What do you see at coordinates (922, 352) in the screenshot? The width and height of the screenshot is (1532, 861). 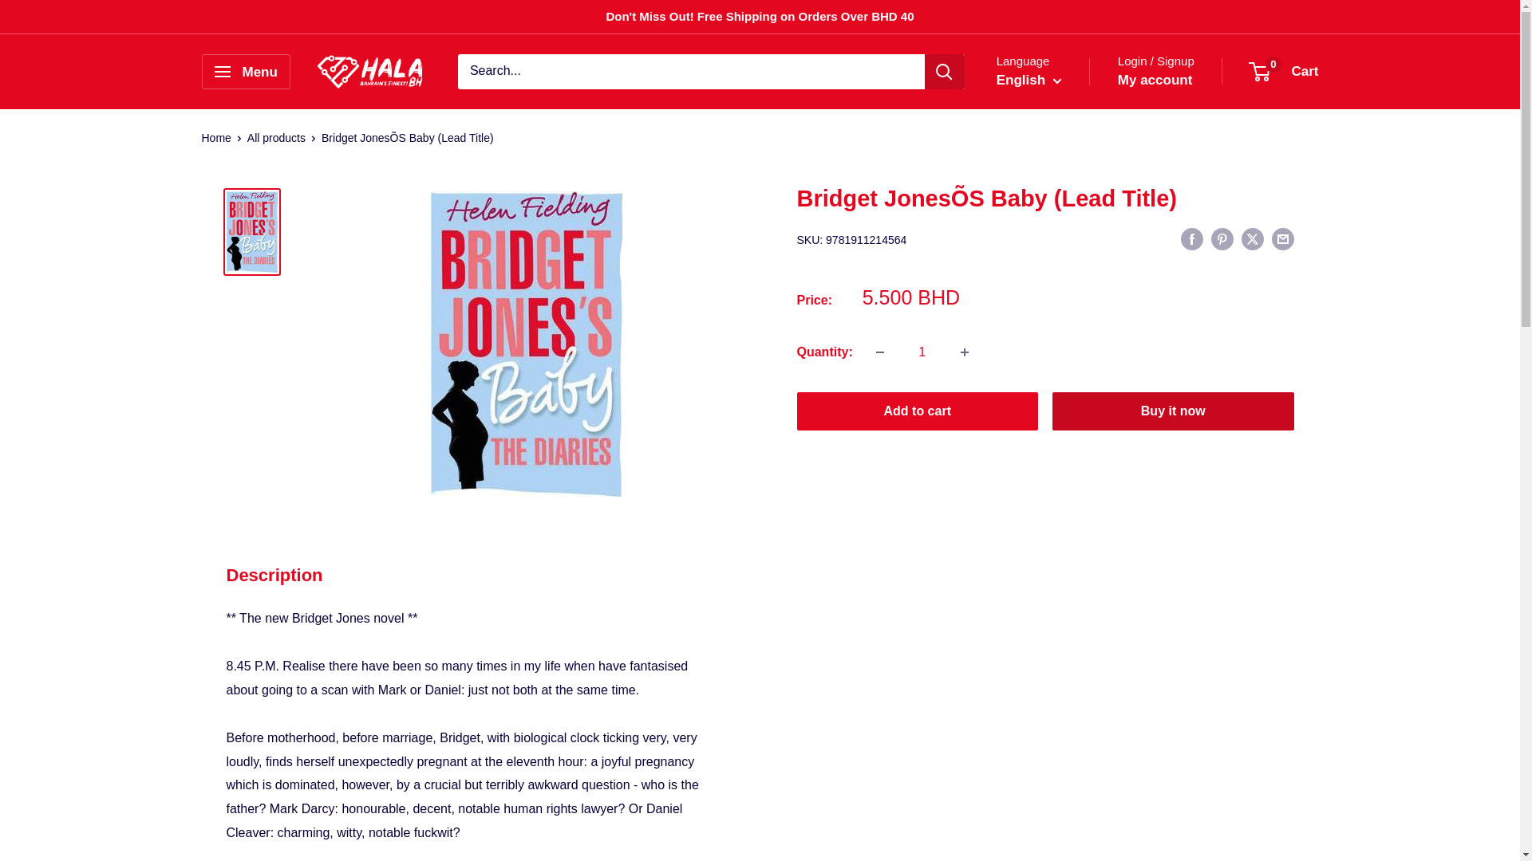 I see `1` at bounding box center [922, 352].